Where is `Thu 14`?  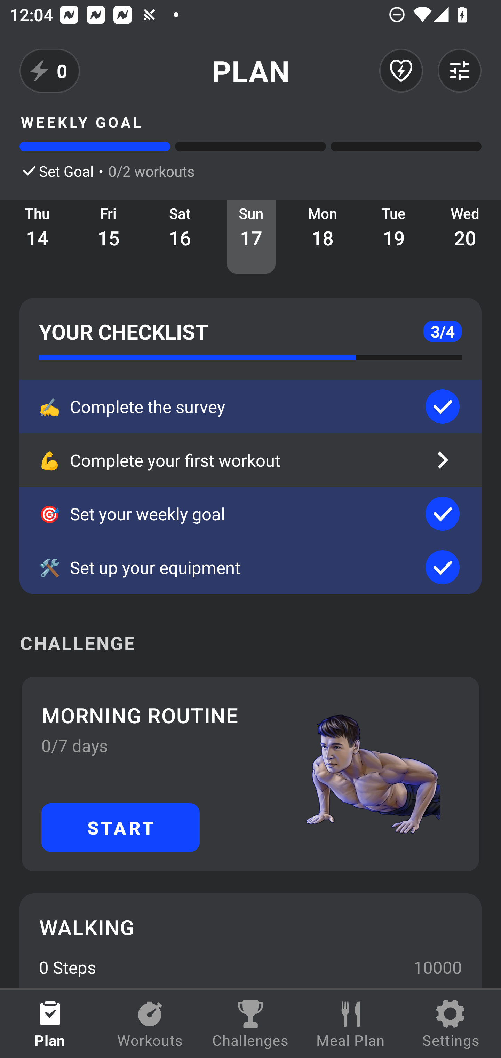
Thu 14 is located at coordinates (37, 237).